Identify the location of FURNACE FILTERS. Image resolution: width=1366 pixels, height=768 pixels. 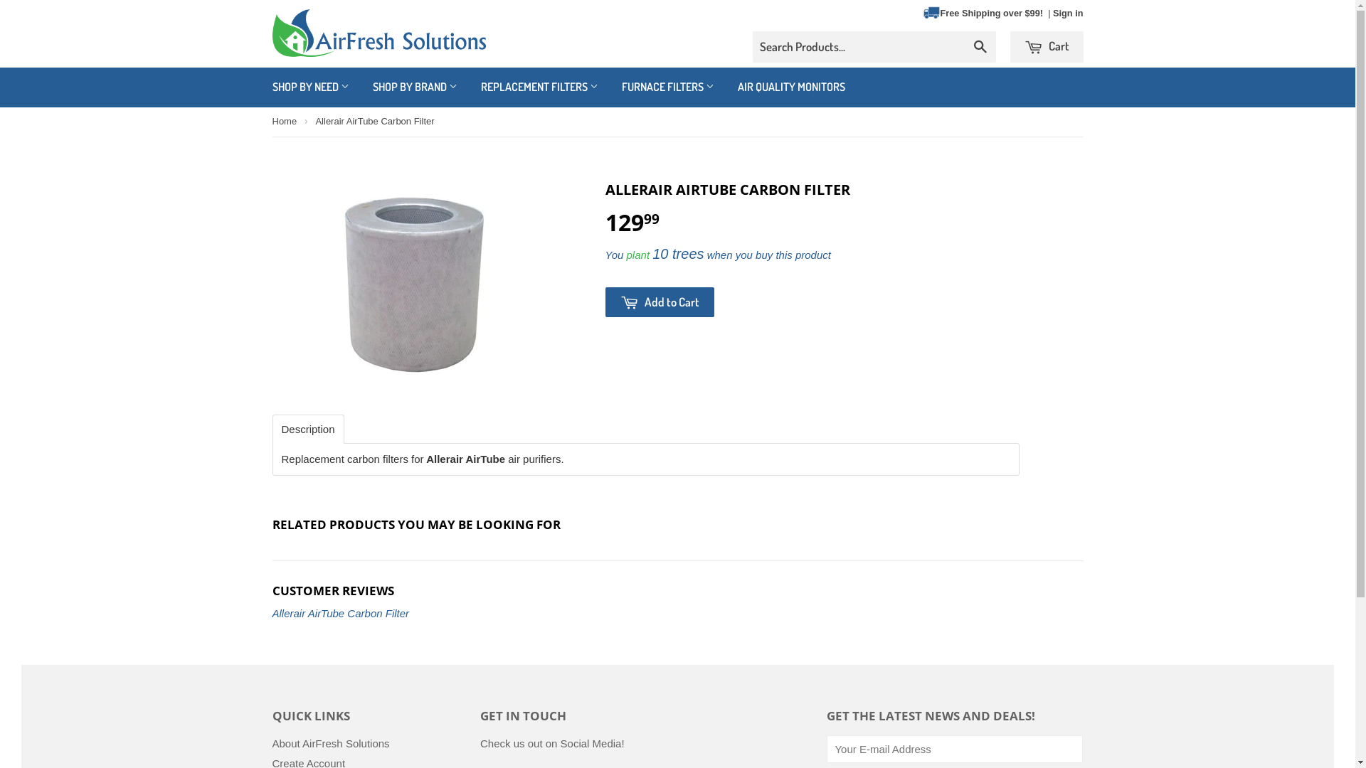
(667, 87).